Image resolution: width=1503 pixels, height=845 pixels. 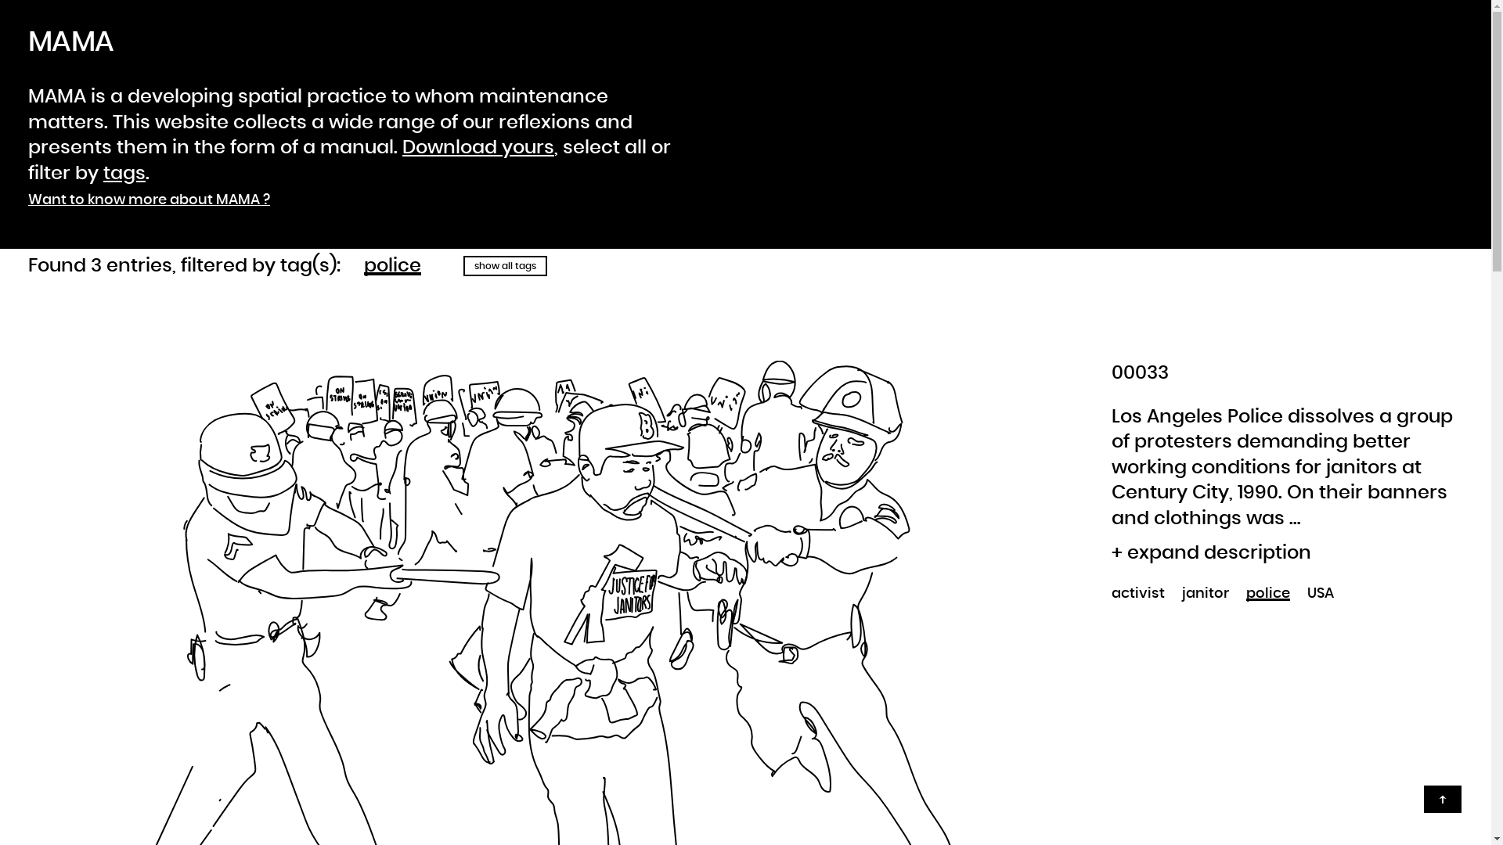 I want to click on tags, so click(x=124, y=174).